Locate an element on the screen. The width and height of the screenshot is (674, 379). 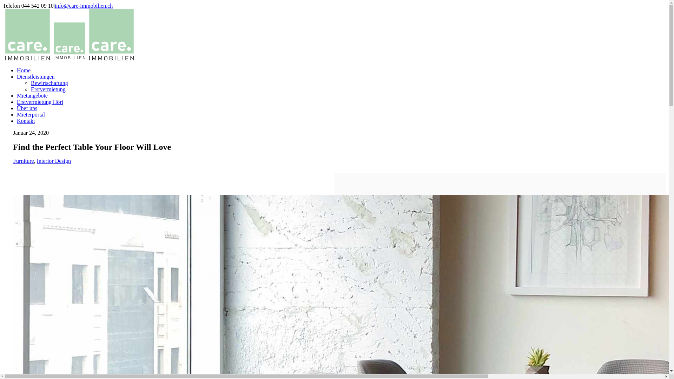
Home is located at coordinates (24, 70).